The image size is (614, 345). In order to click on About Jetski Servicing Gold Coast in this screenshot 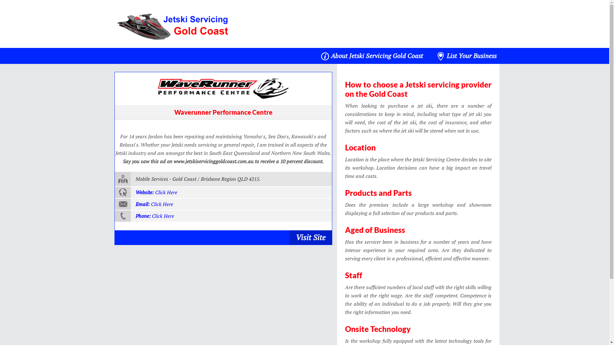, I will do `click(372, 56)`.